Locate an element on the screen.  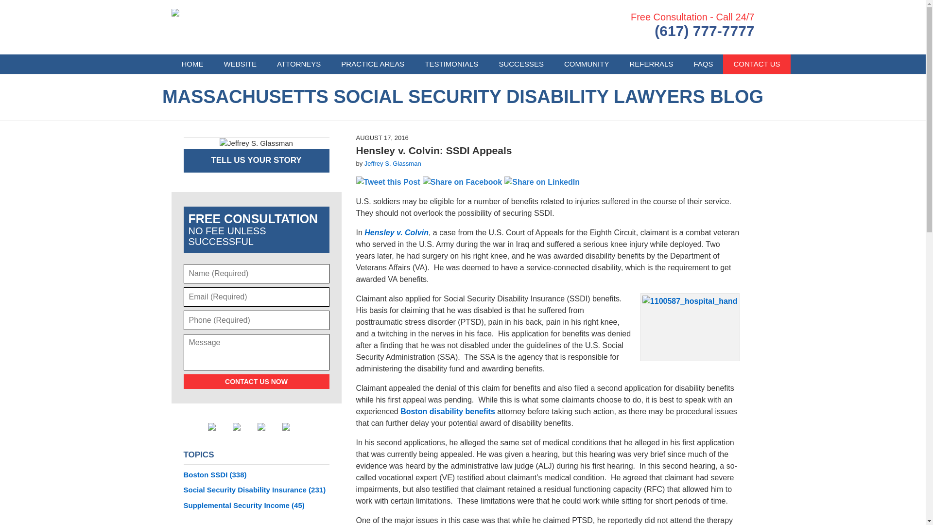
FAQS is located at coordinates (703, 64).